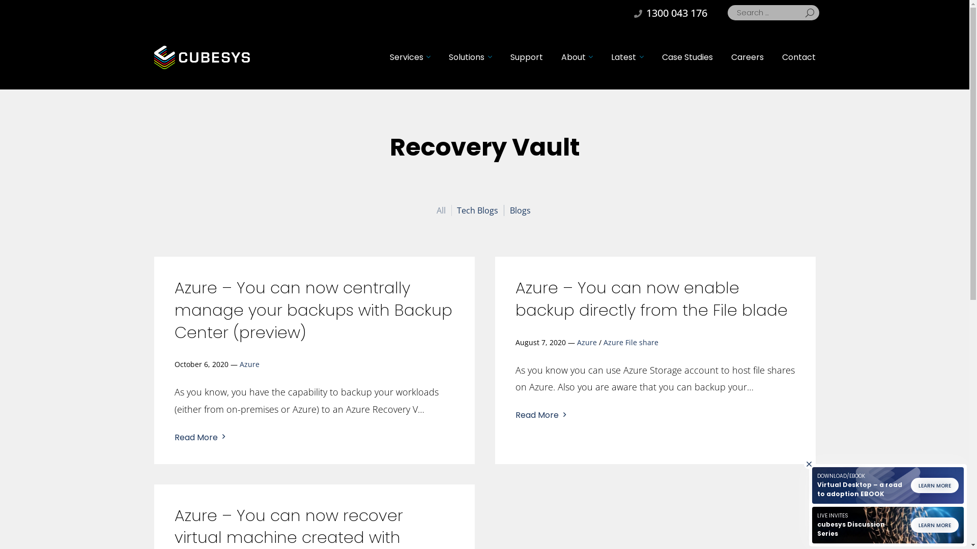 Image resolution: width=977 pixels, height=549 pixels. Describe the element at coordinates (410, 57) in the screenshot. I see `Services` at that location.